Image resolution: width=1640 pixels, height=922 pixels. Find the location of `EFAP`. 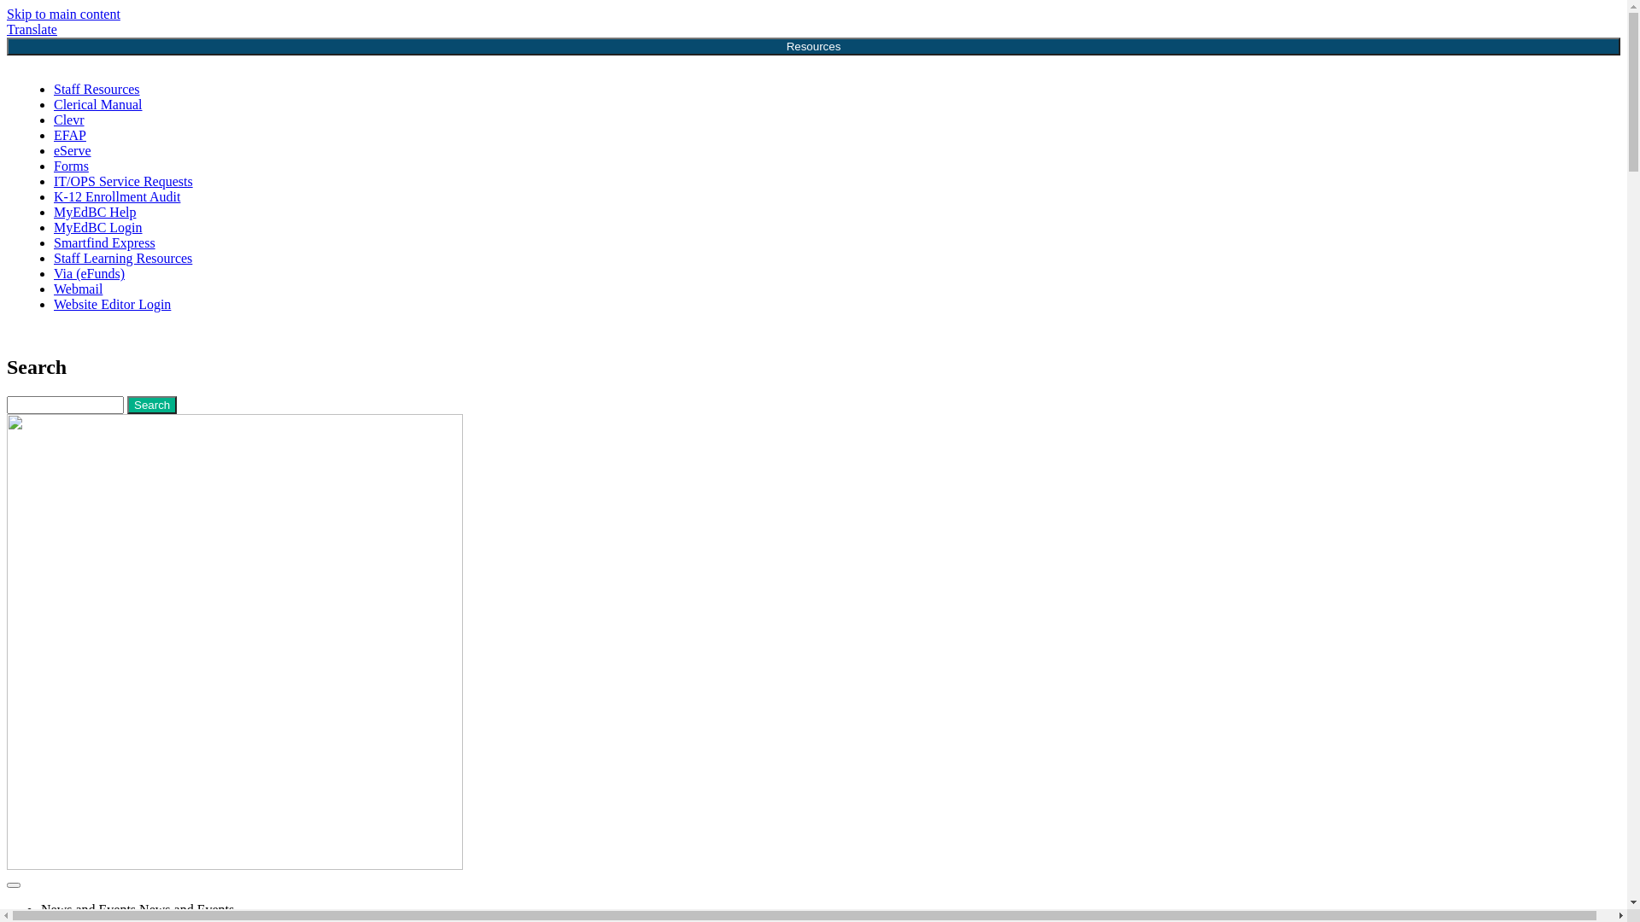

EFAP is located at coordinates (70, 135).